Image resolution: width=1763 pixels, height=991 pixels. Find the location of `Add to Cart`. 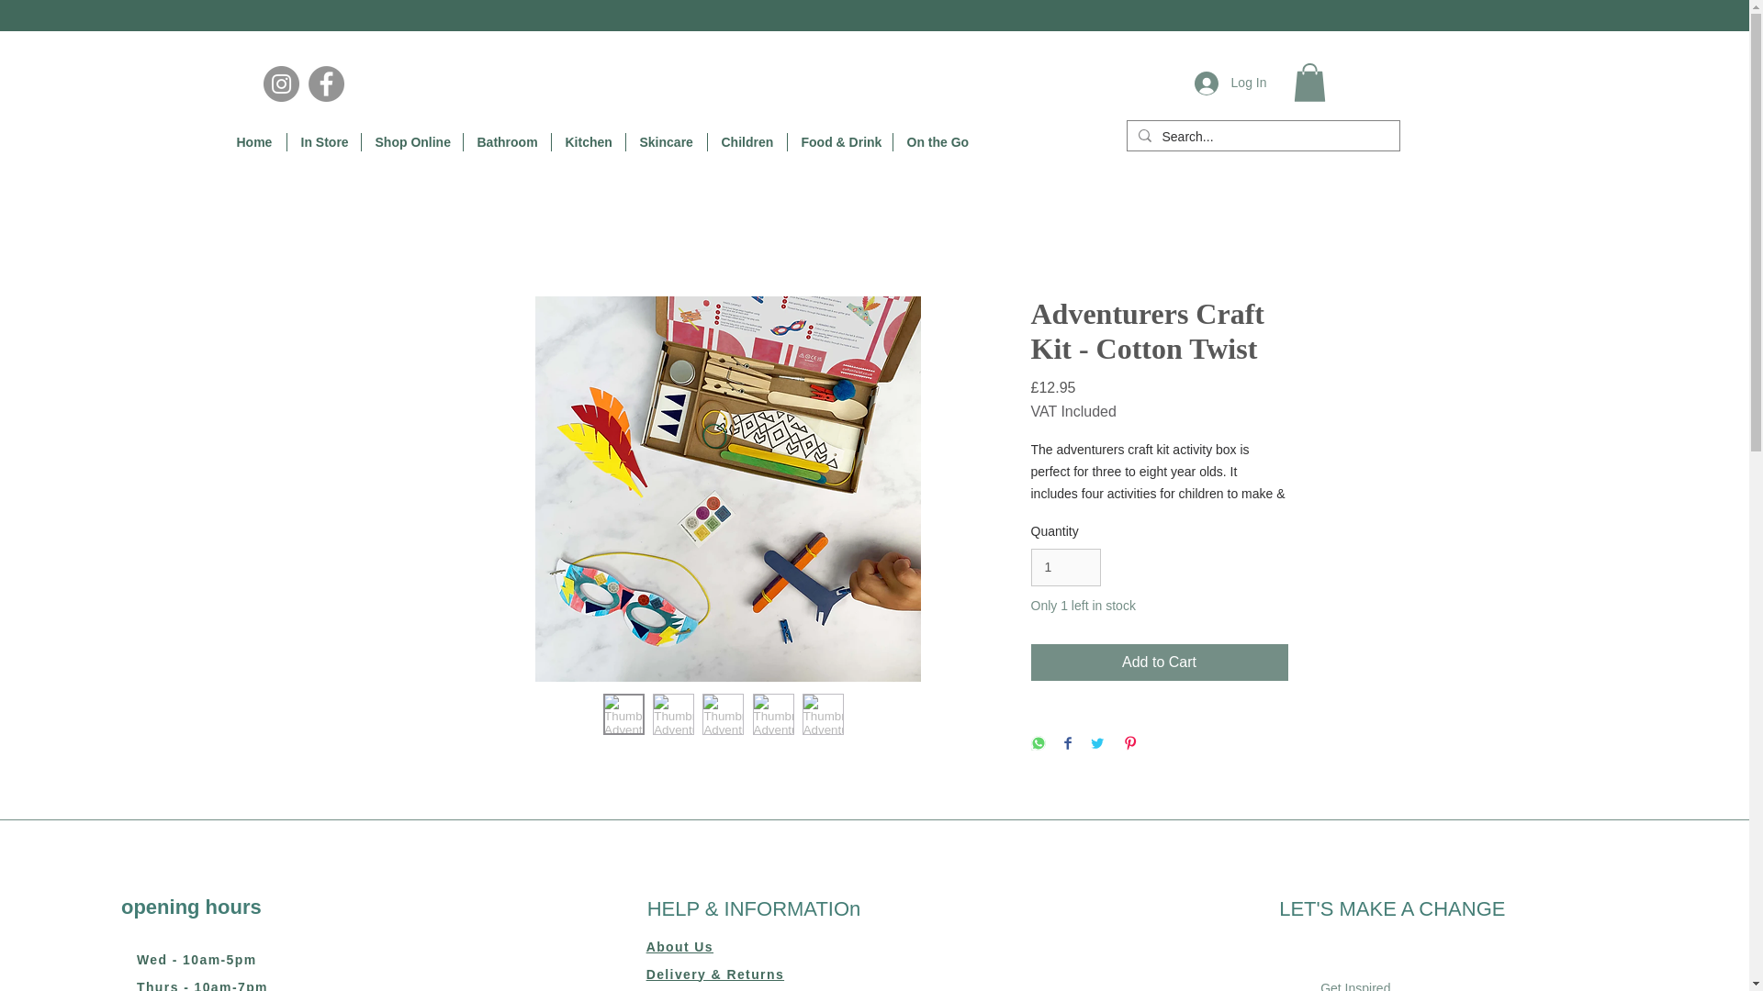

Add to Cart is located at coordinates (1158, 663).